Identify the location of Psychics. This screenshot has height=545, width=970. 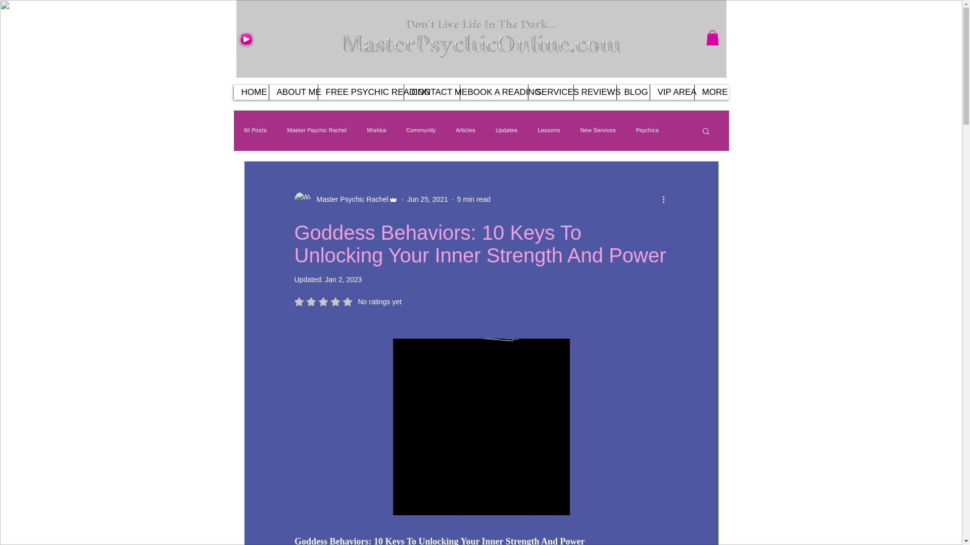
(647, 130).